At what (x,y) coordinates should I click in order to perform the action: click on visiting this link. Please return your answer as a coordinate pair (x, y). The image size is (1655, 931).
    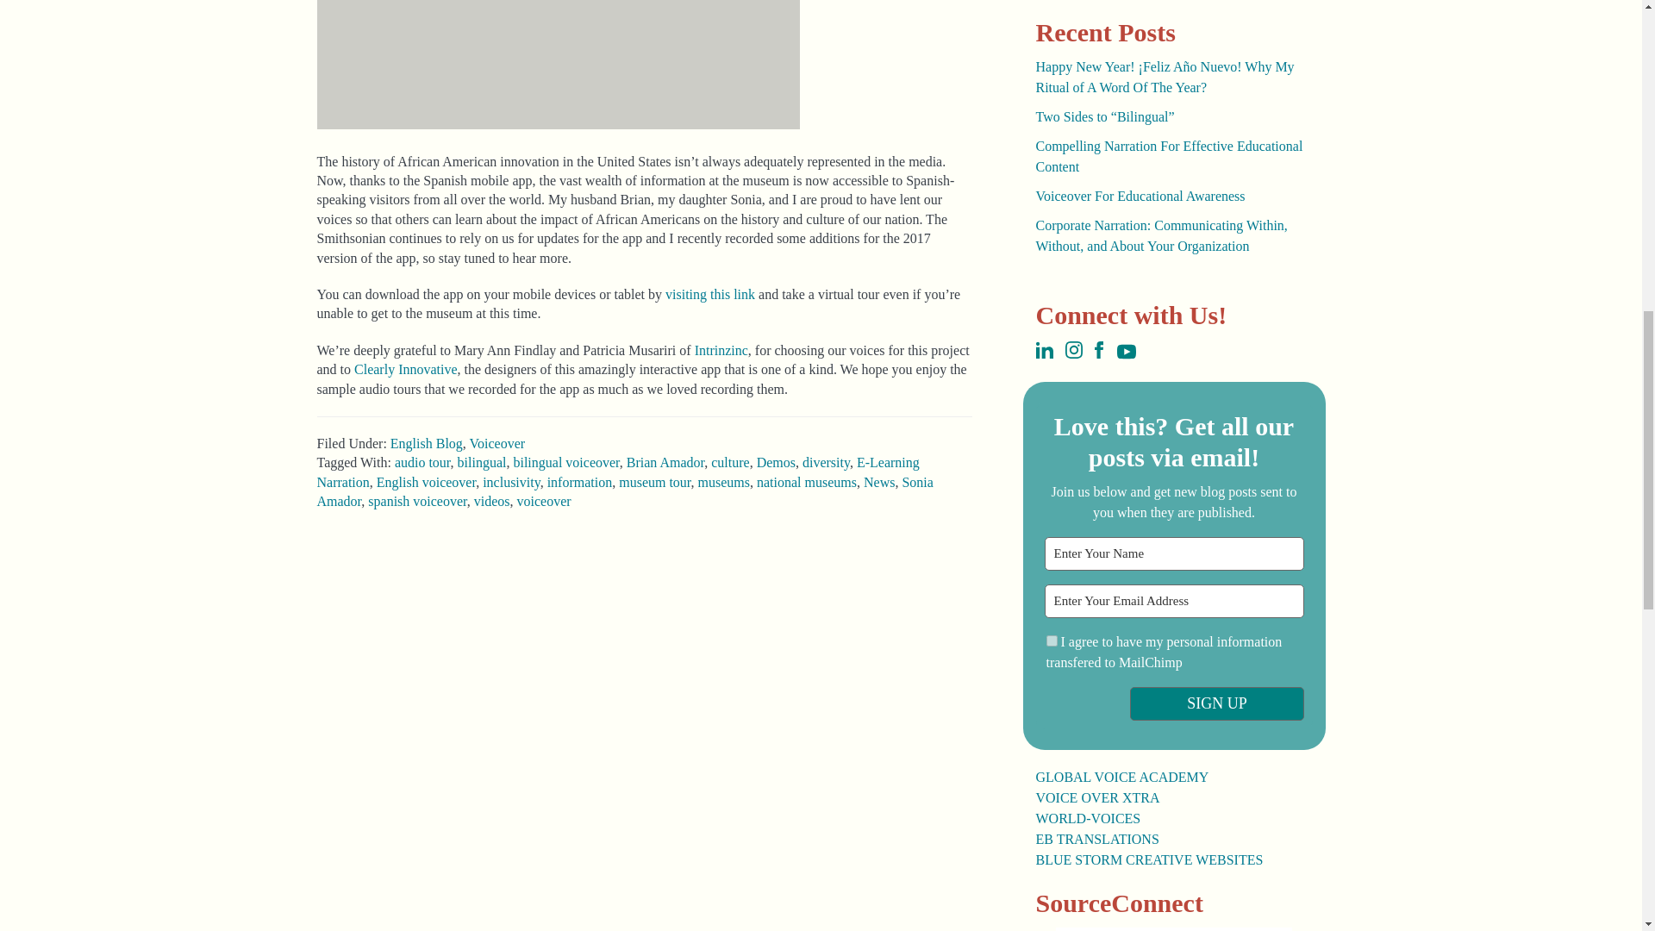
    Looking at the image, I should click on (709, 293).